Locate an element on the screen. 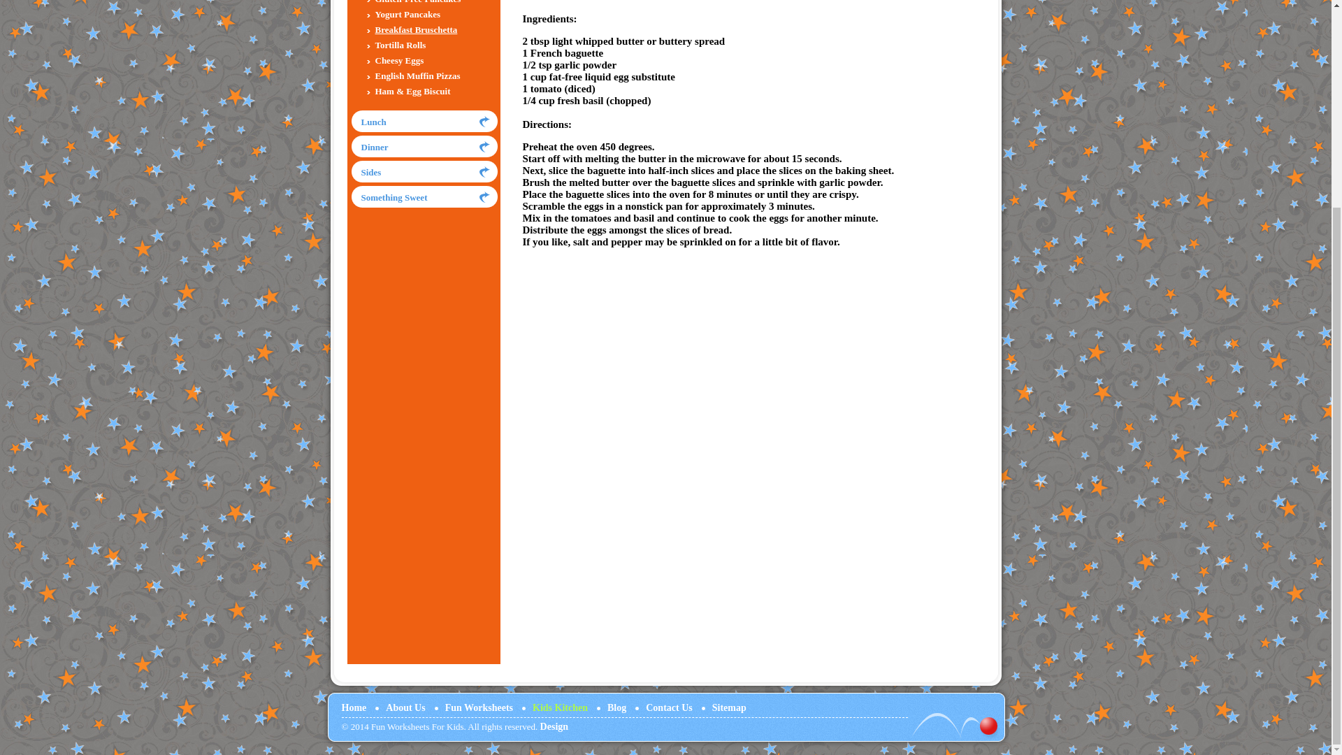 The width and height of the screenshot is (1342, 755). Dinner is located at coordinates (374, 147).